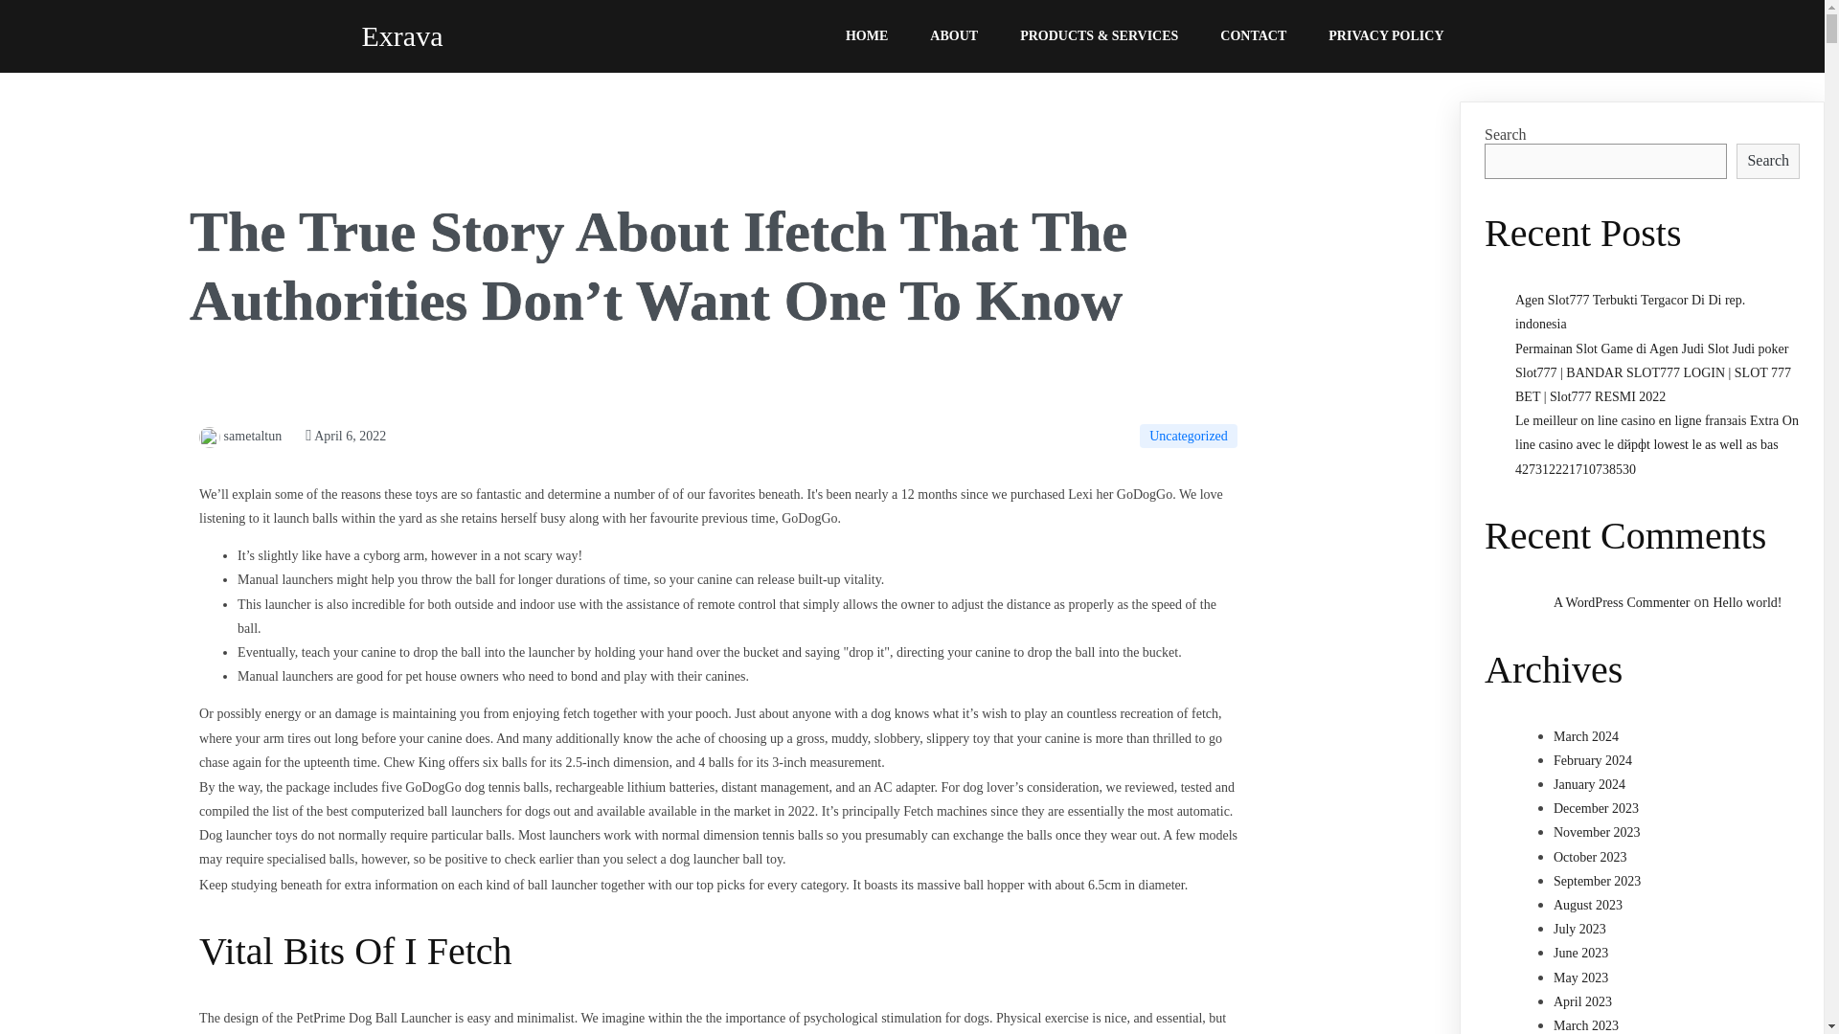 The height and width of the screenshot is (1034, 1839). Describe the element at coordinates (1253, 36) in the screenshot. I see `CONTACT` at that location.